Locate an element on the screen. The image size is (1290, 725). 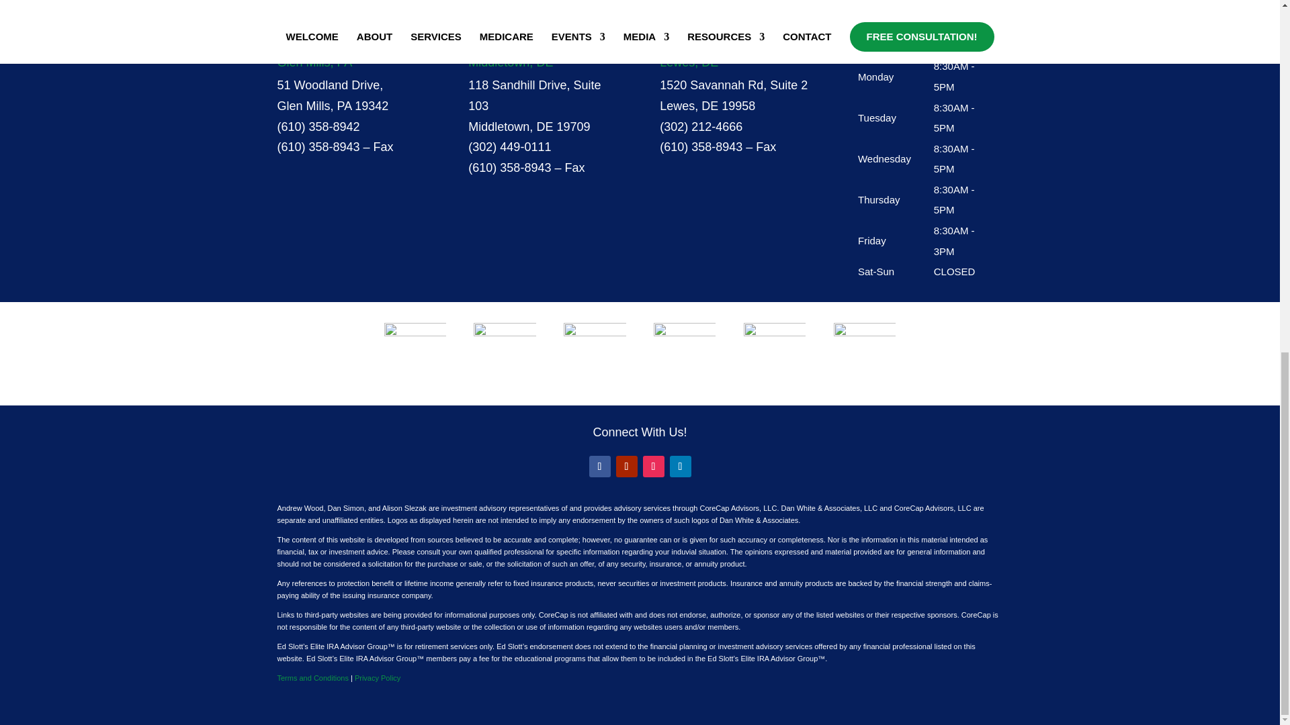
Follow on Instagram is located at coordinates (653, 466).